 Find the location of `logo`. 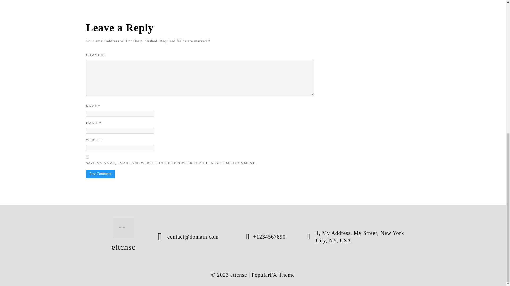

logo is located at coordinates (124, 228).